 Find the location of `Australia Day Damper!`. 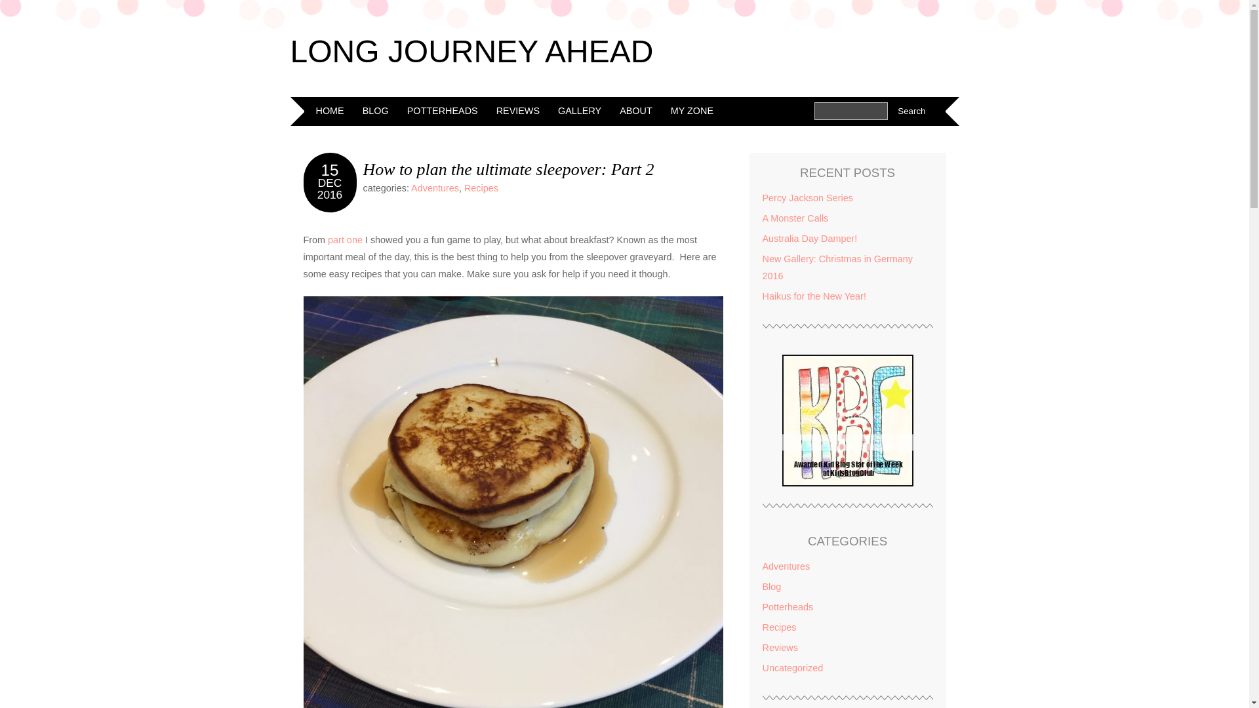

Australia Day Damper! is located at coordinates (809, 239).